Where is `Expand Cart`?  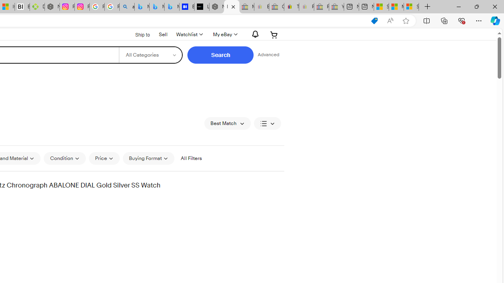
Expand Cart is located at coordinates (274, 35).